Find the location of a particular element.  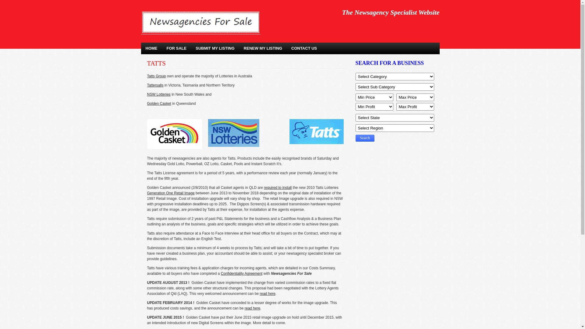

Golden Casket is located at coordinates (159, 104).